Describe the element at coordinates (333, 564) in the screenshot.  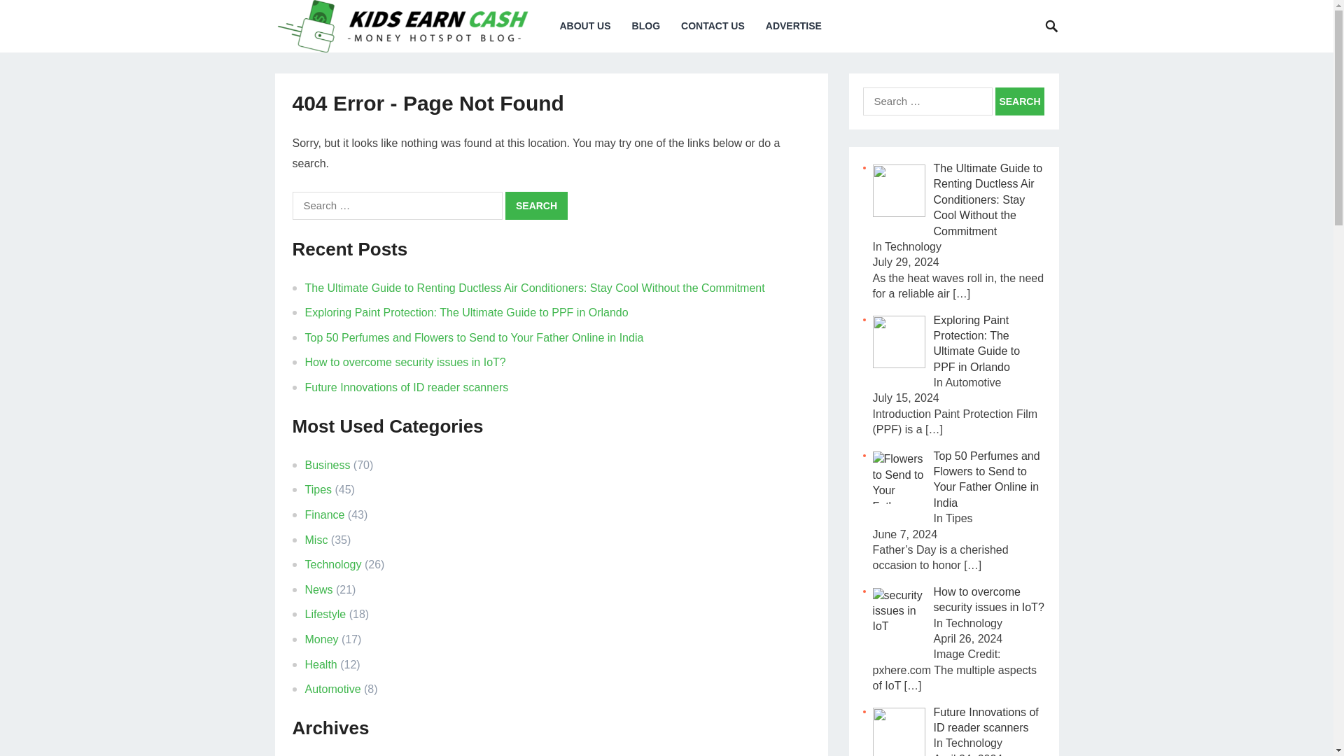
I see `Technology` at that location.